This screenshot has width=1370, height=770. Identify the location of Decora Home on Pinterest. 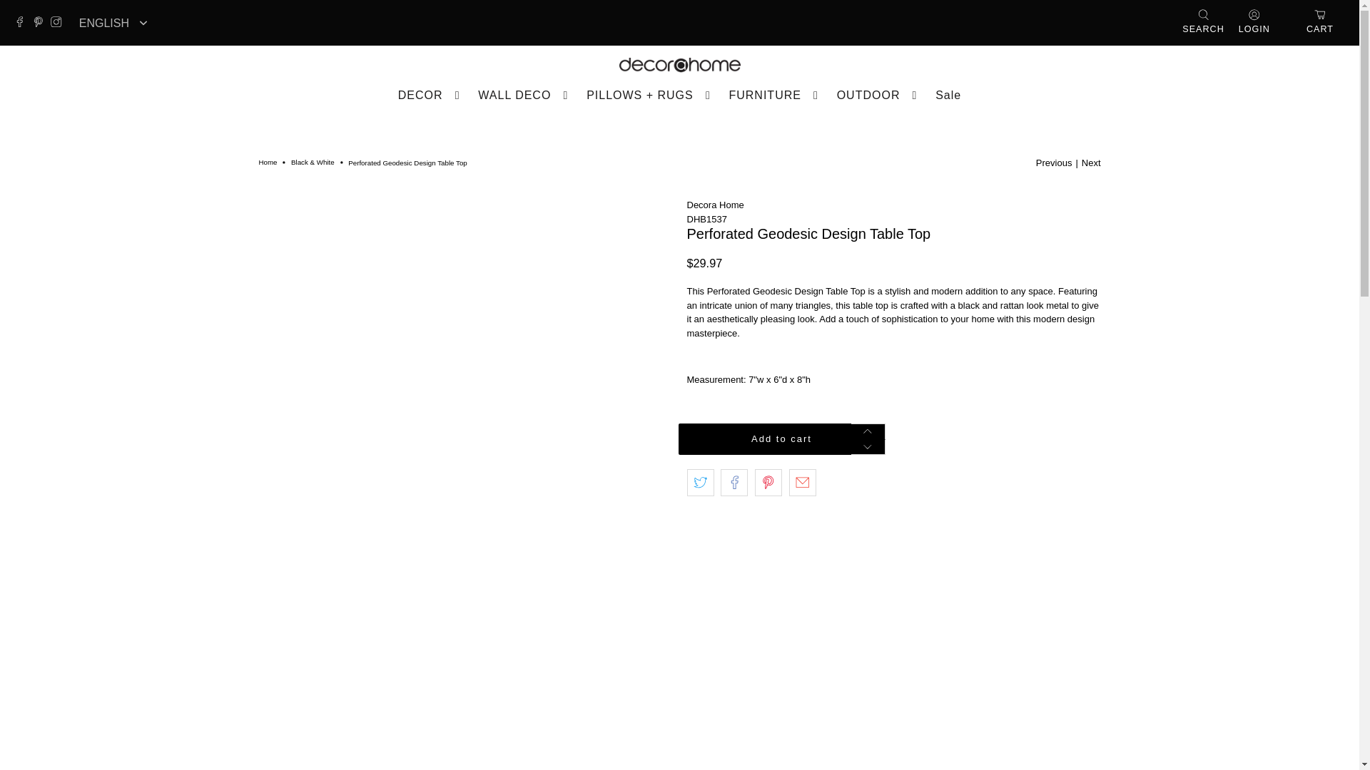
(42, 23).